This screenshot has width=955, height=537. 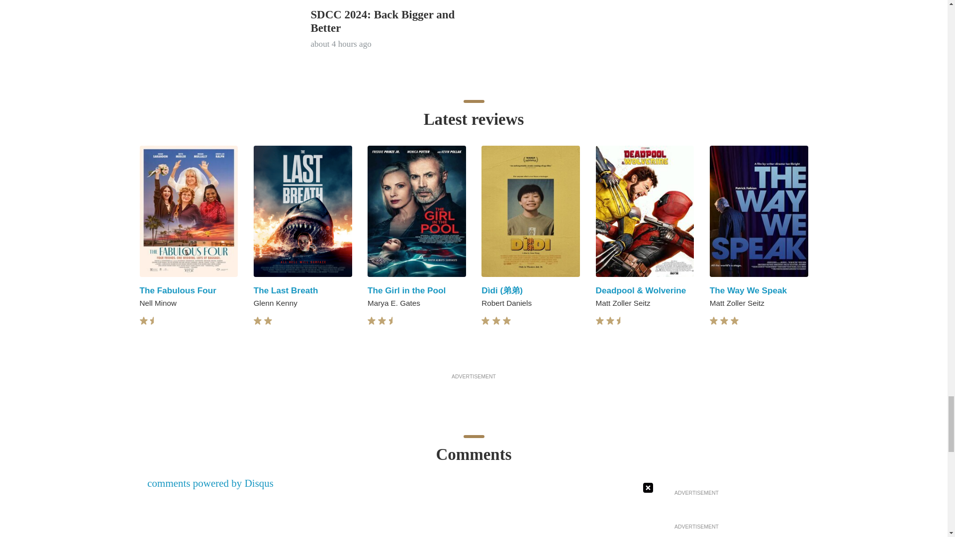 What do you see at coordinates (154, 321) in the screenshot?
I see `star-half` at bounding box center [154, 321].